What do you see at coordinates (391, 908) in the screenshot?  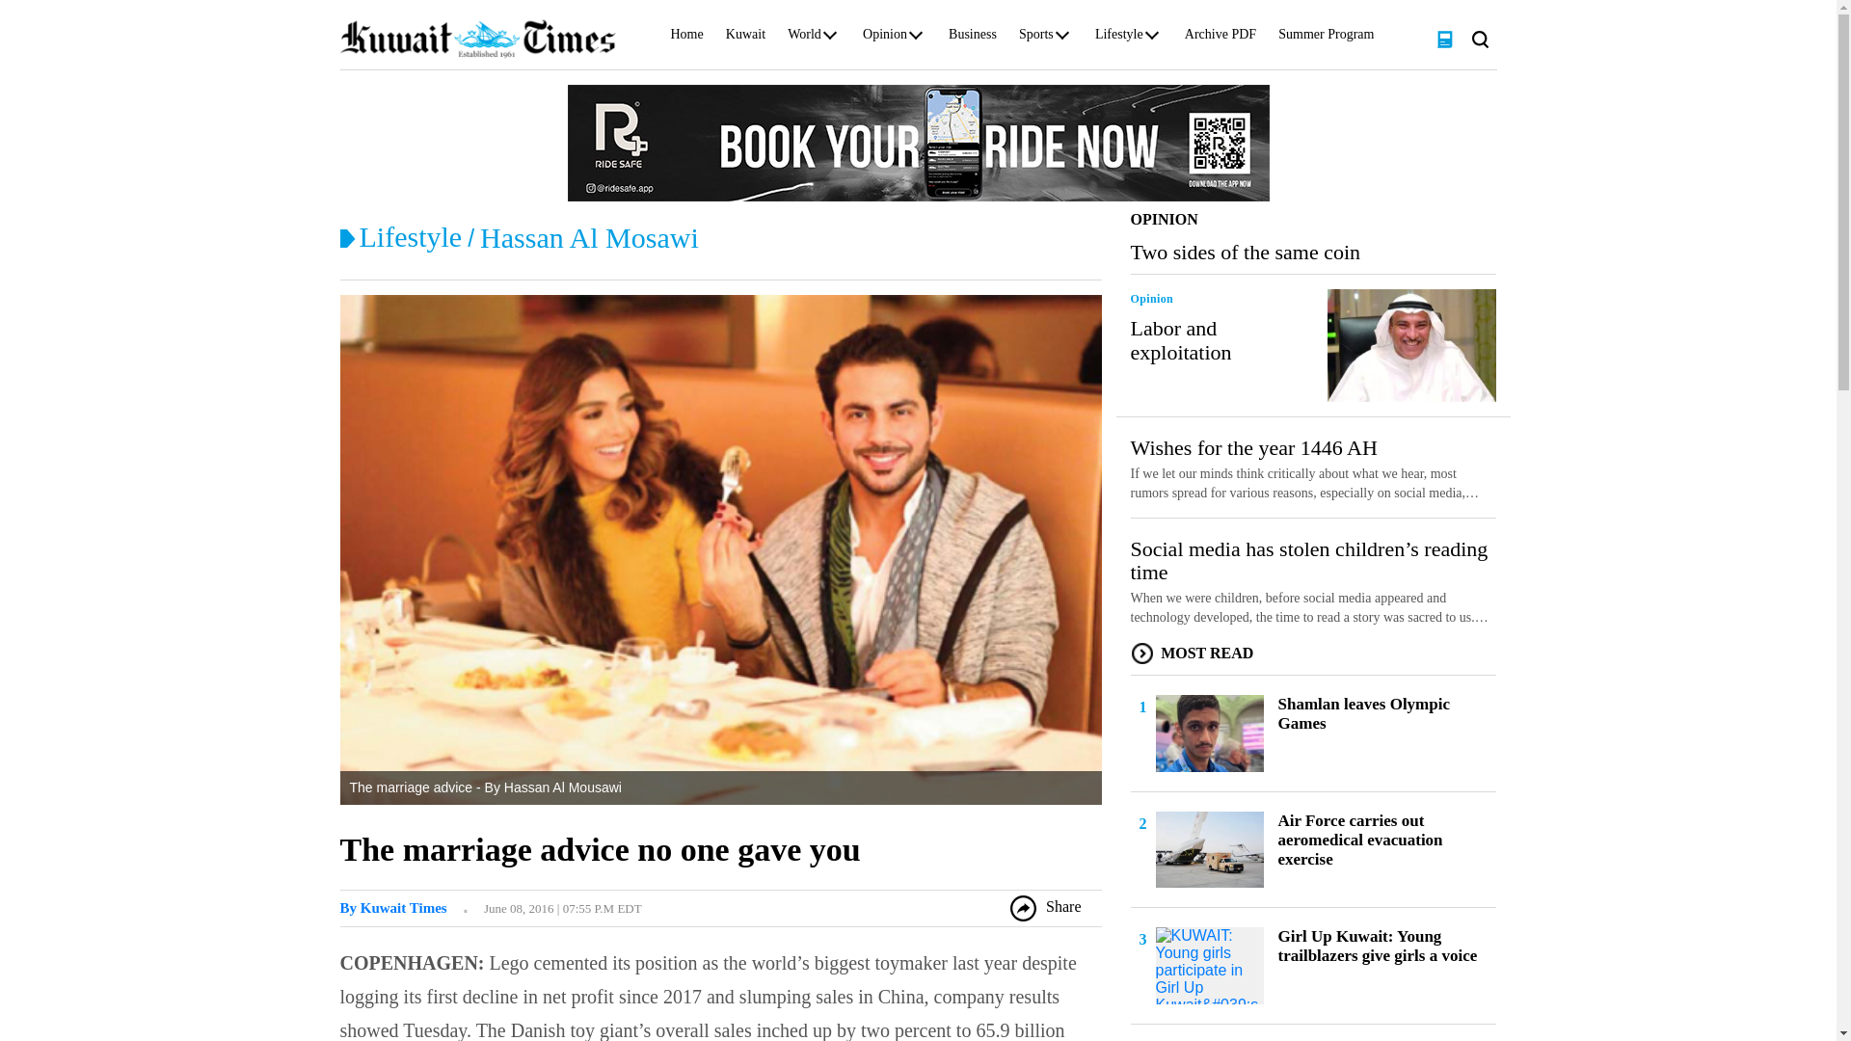 I see `talal` at bounding box center [391, 908].